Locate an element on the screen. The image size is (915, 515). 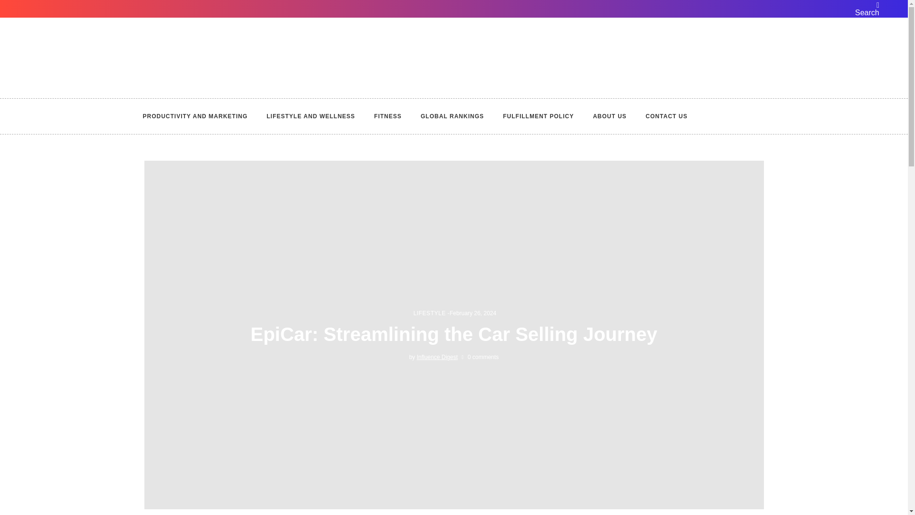
LIFESTYLE is located at coordinates (430, 313).